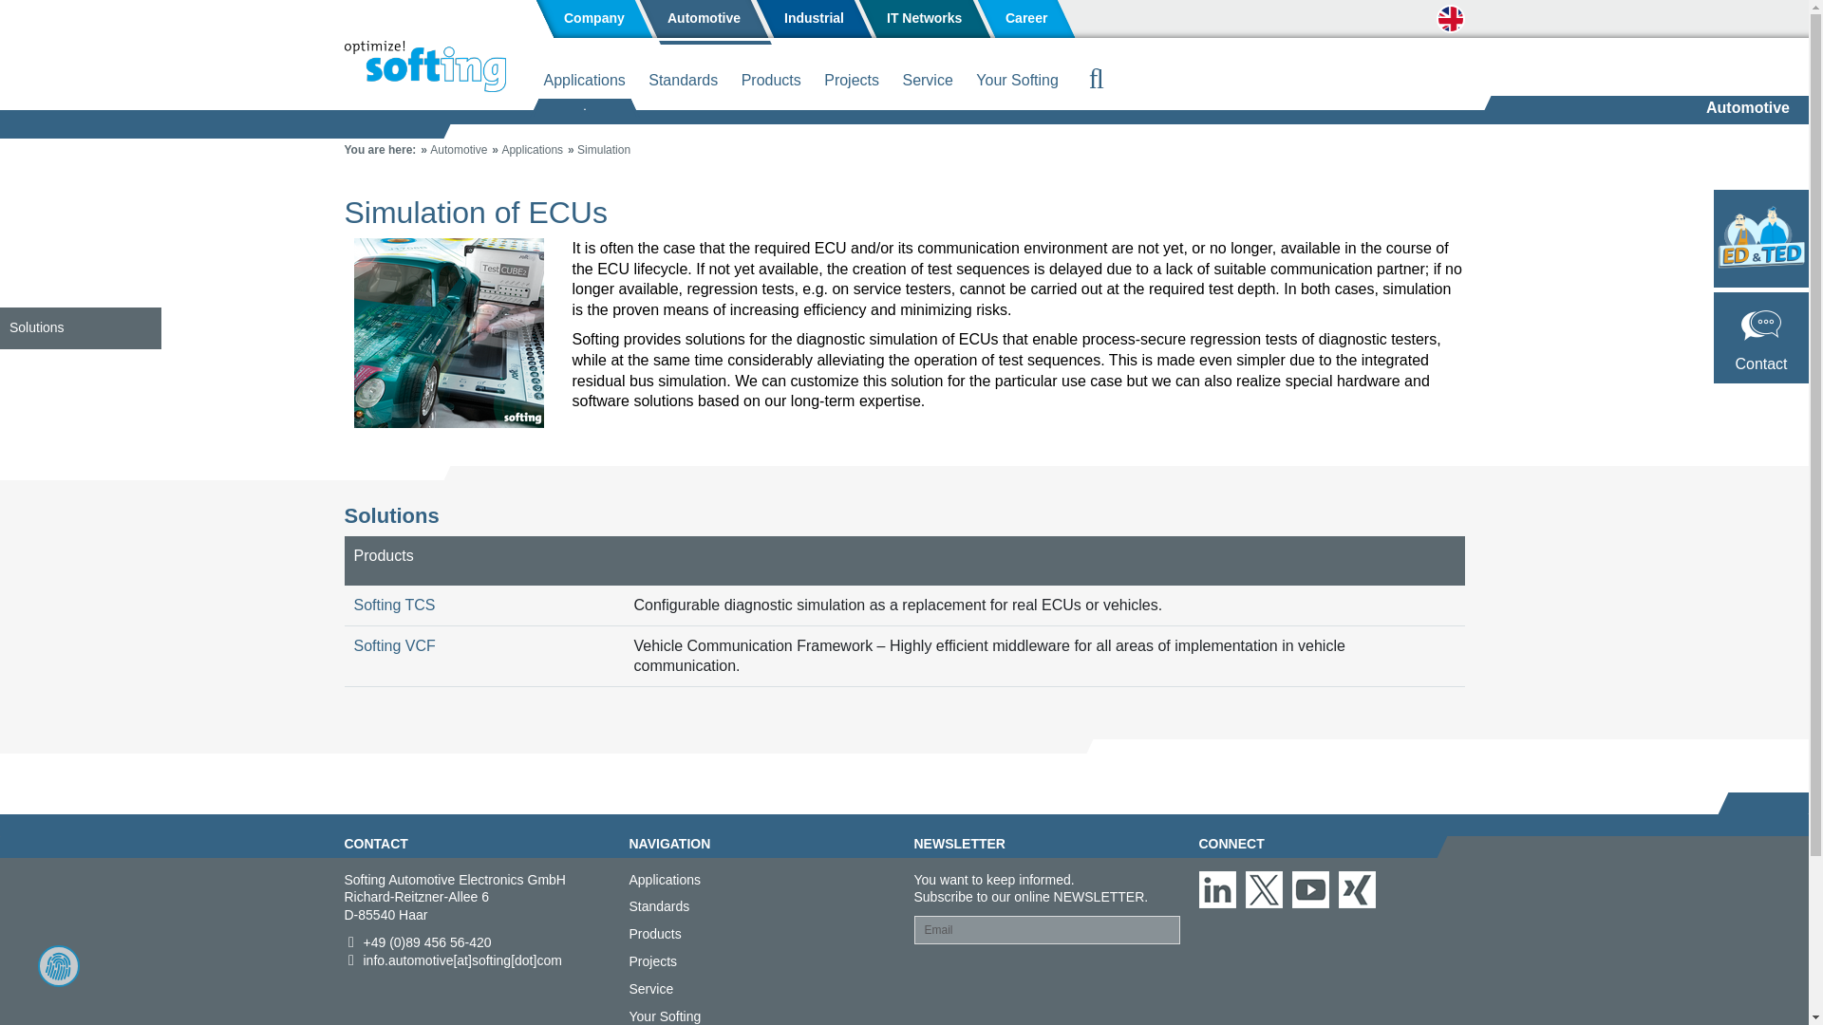 The image size is (1823, 1025). I want to click on IT Networks, so click(923, 19).